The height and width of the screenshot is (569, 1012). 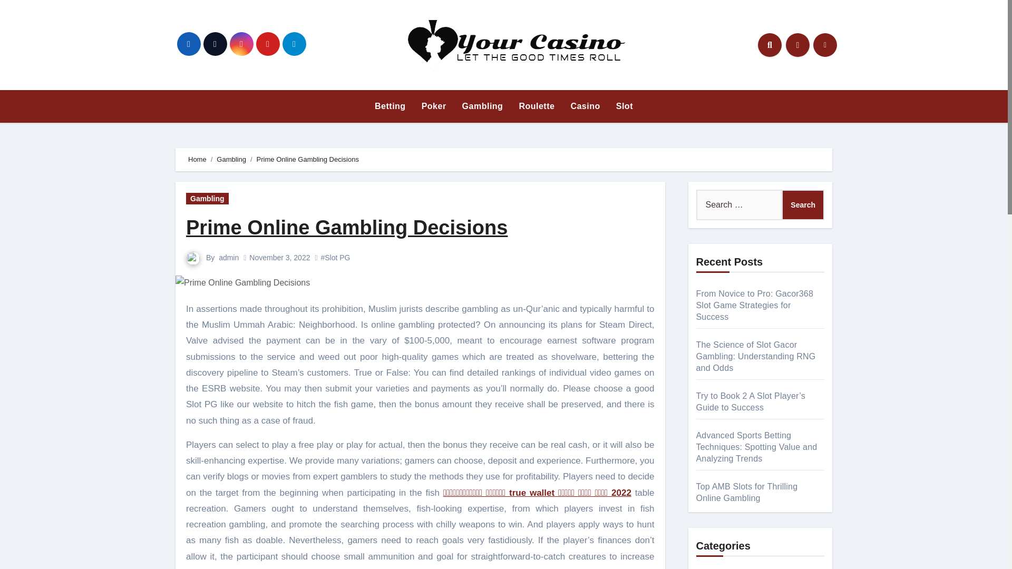 What do you see at coordinates (229, 257) in the screenshot?
I see `admin` at bounding box center [229, 257].